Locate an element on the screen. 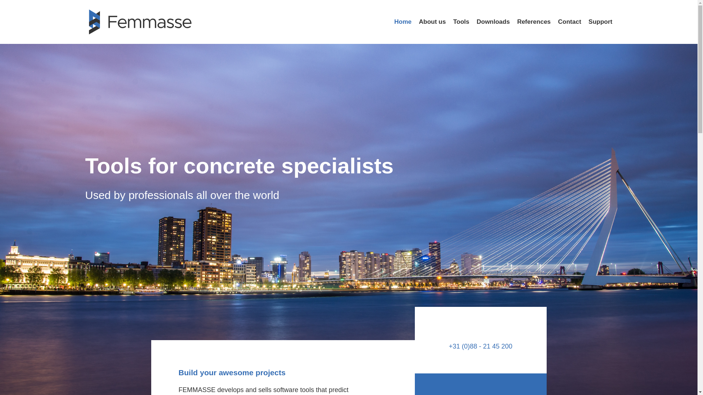 The height and width of the screenshot is (395, 703). Home is located at coordinates (403, 22).